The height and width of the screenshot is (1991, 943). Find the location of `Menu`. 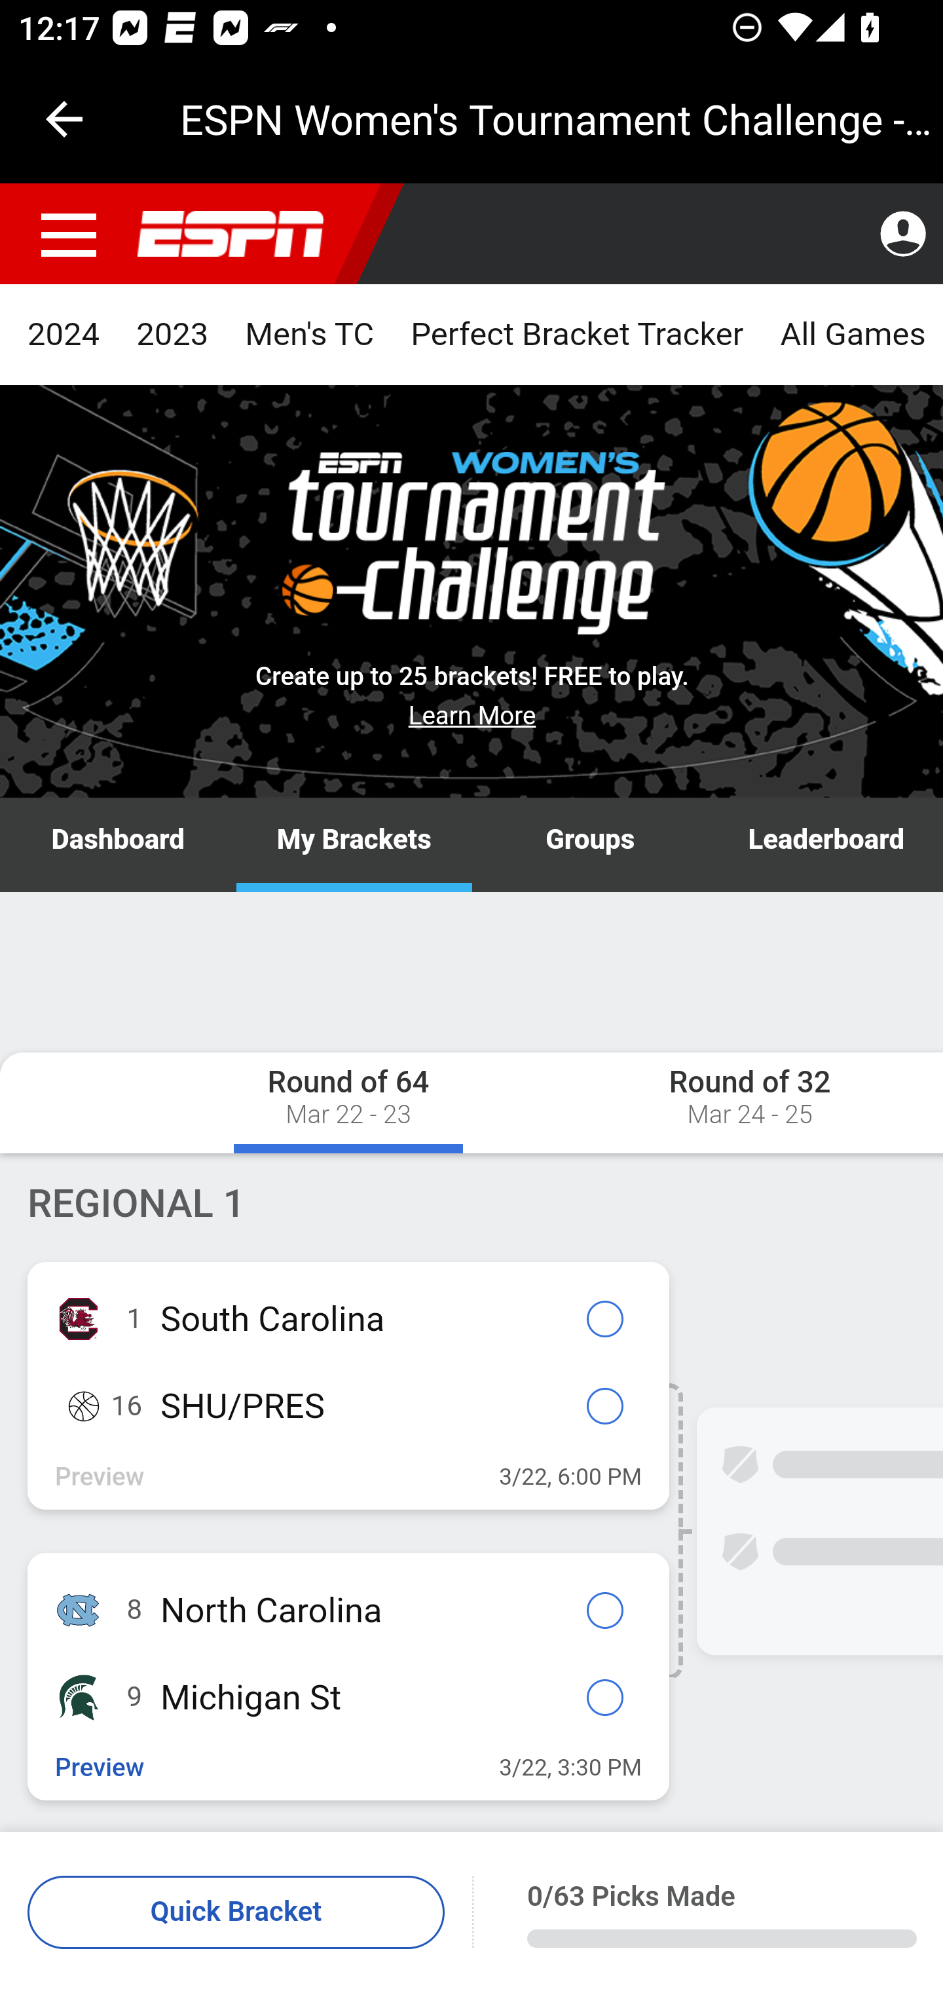

Menu is located at coordinates (69, 234).